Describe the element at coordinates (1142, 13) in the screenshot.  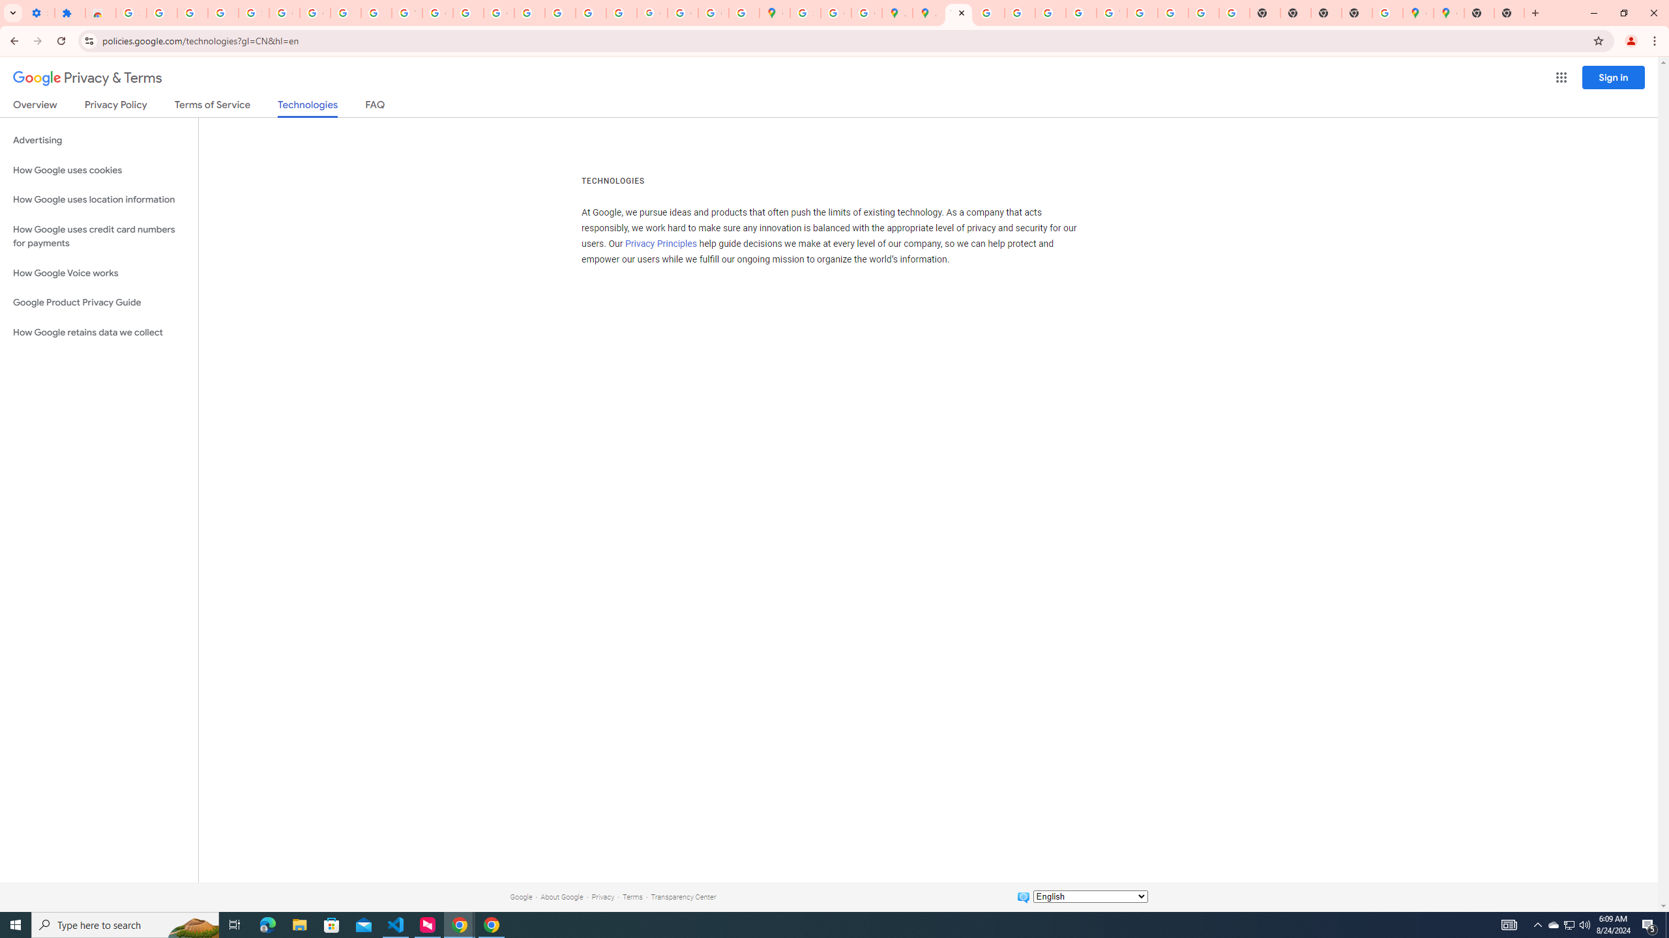
I see `Browse Chrome as a guest - Computer - Google Chrome Help` at that location.